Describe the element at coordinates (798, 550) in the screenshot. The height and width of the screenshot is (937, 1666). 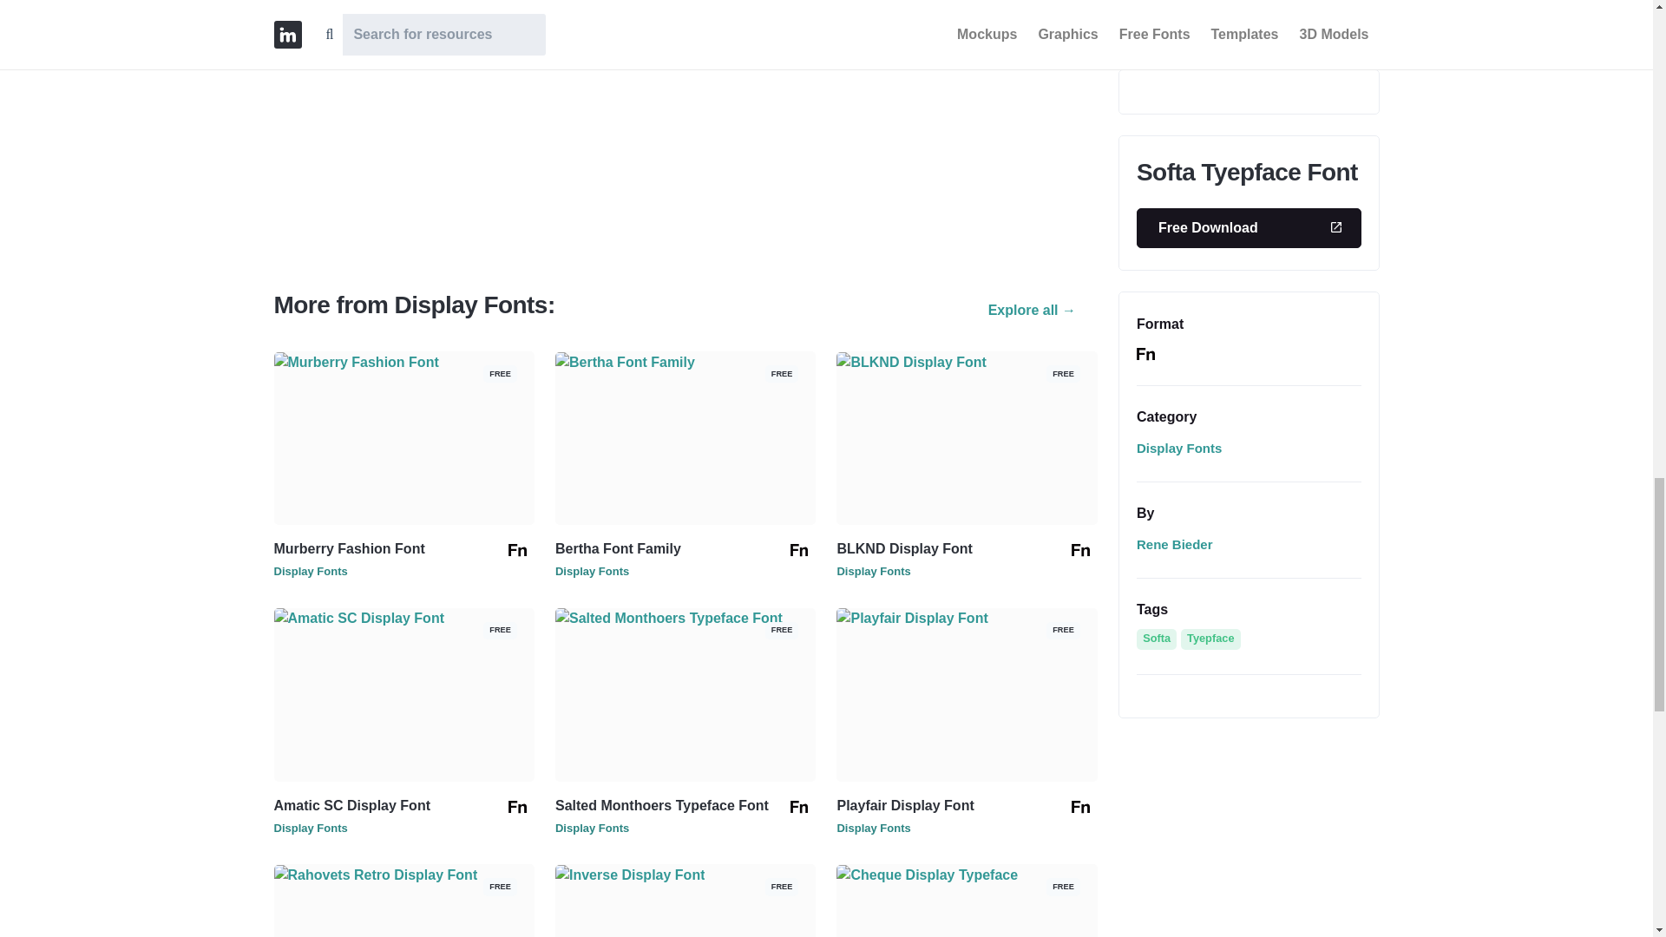
I see `Font` at that location.